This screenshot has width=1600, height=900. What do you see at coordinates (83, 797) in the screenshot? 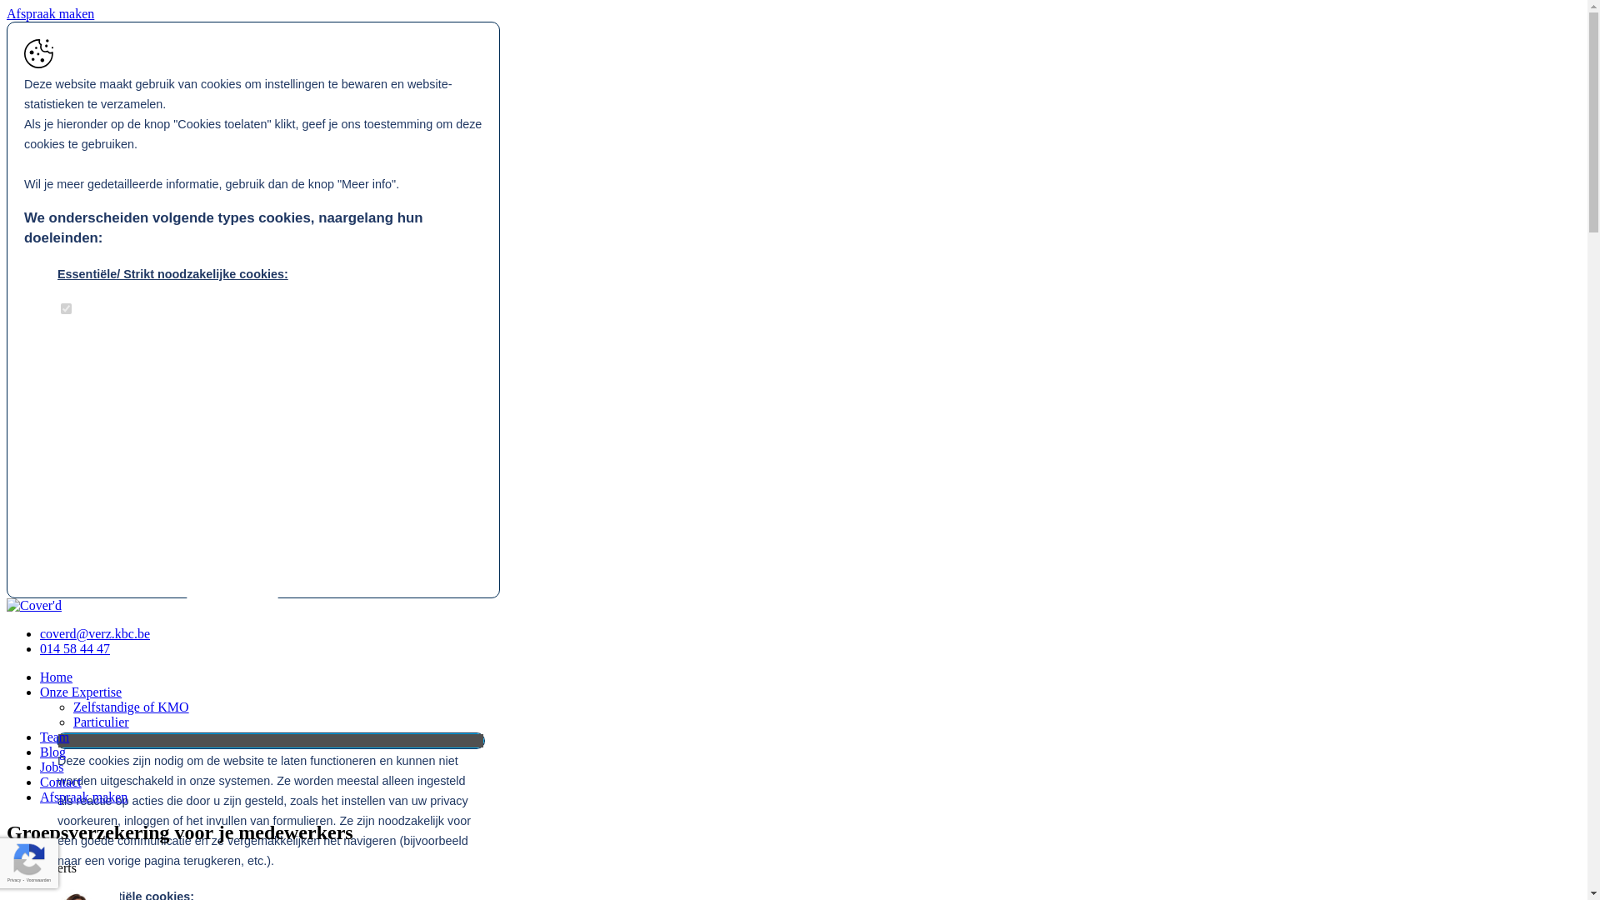
I see `Afspraak maken` at bounding box center [83, 797].